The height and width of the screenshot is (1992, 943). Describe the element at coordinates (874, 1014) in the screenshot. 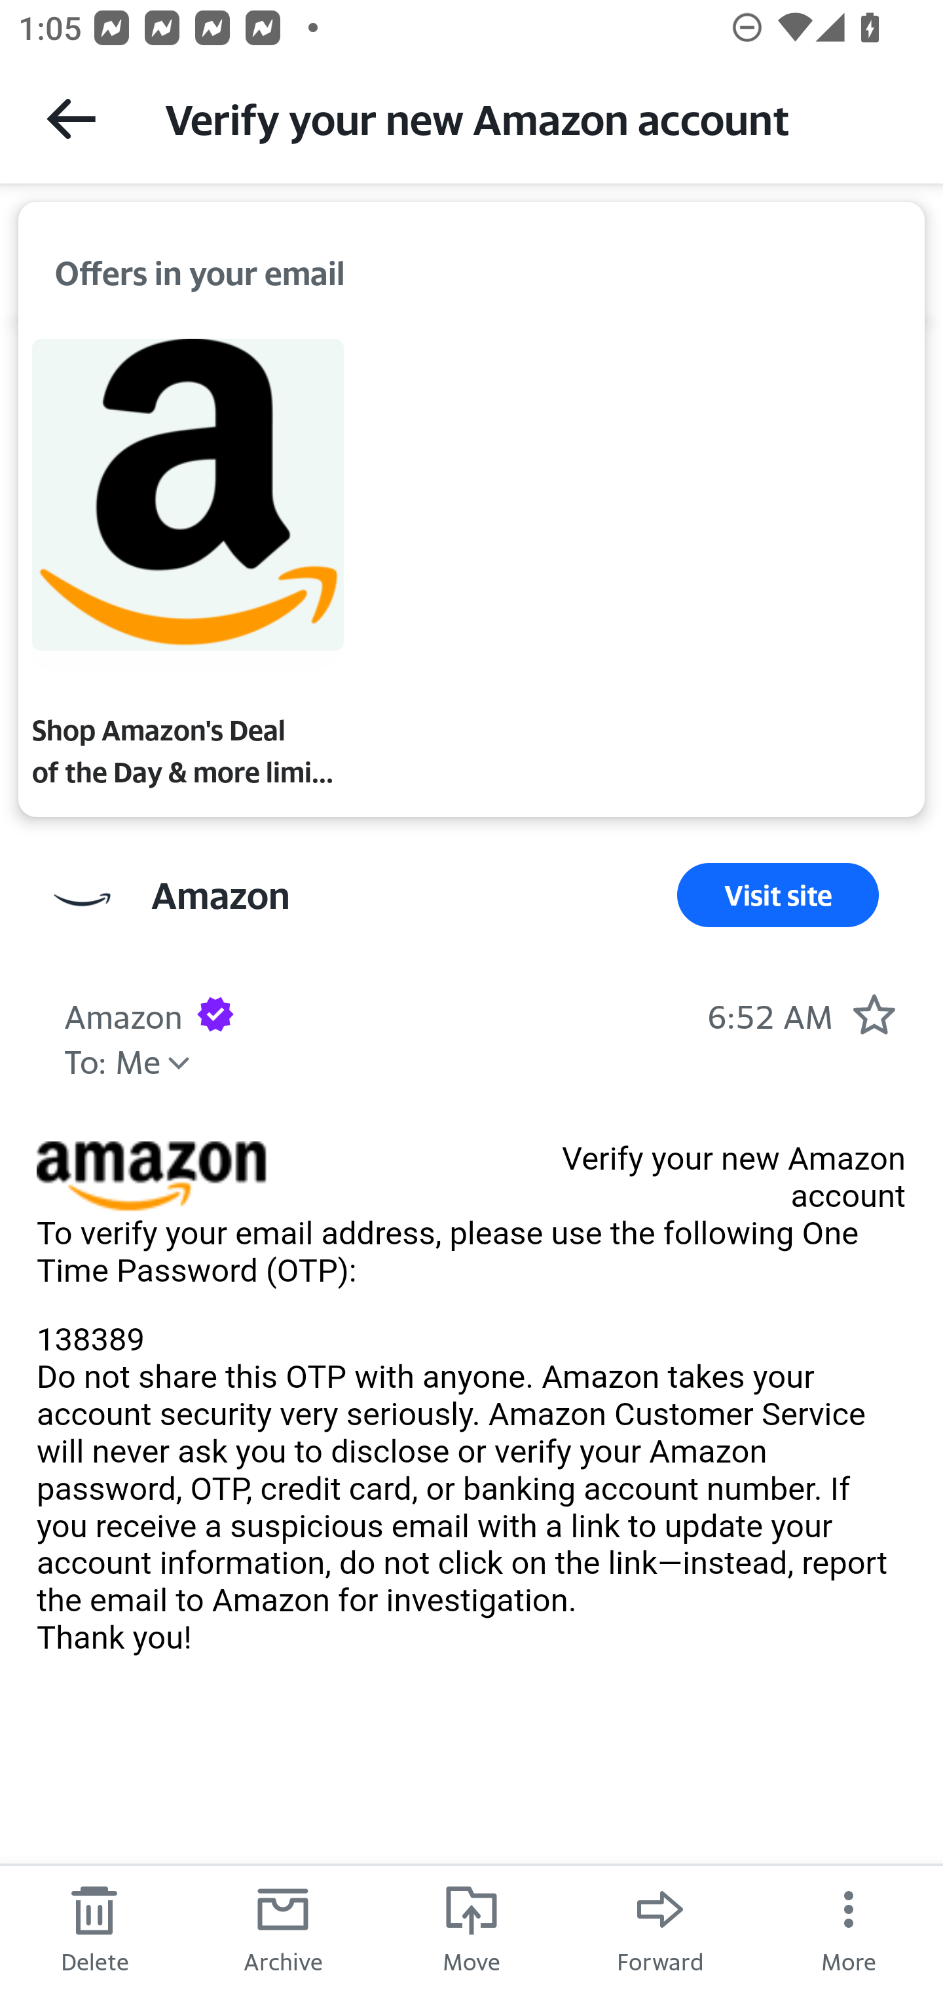

I see `Mark as starred.` at that location.